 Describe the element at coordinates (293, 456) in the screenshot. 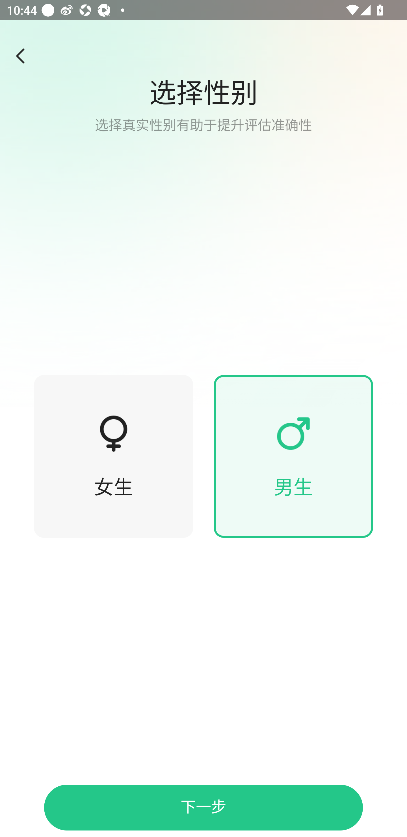

I see `1 男生` at that location.